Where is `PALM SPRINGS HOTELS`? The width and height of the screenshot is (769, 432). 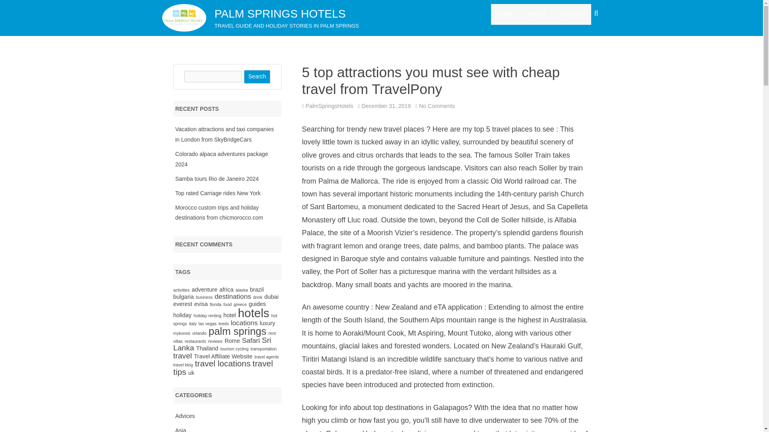
PALM SPRINGS HOTELS is located at coordinates (280, 14).